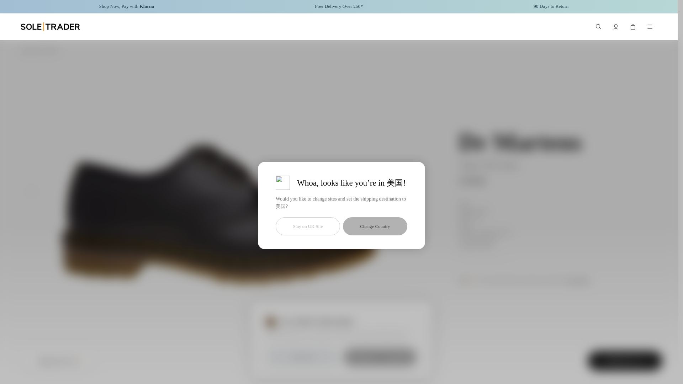 Image resolution: width=683 pixels, height=384 pixels. I want to click on Account, so click(615, 27).